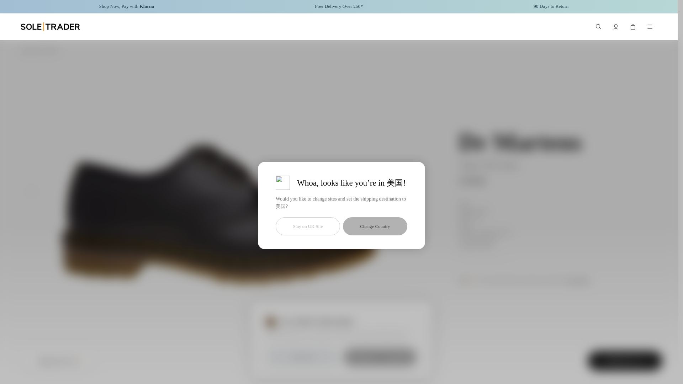 Image resolution: width=683 pixels, height=384 pixels. I want to click on Account, so click(615, 27).